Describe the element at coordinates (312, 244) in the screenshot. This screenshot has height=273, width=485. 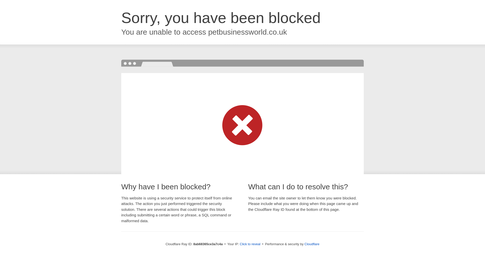
I see `Cloudflare` at that location.